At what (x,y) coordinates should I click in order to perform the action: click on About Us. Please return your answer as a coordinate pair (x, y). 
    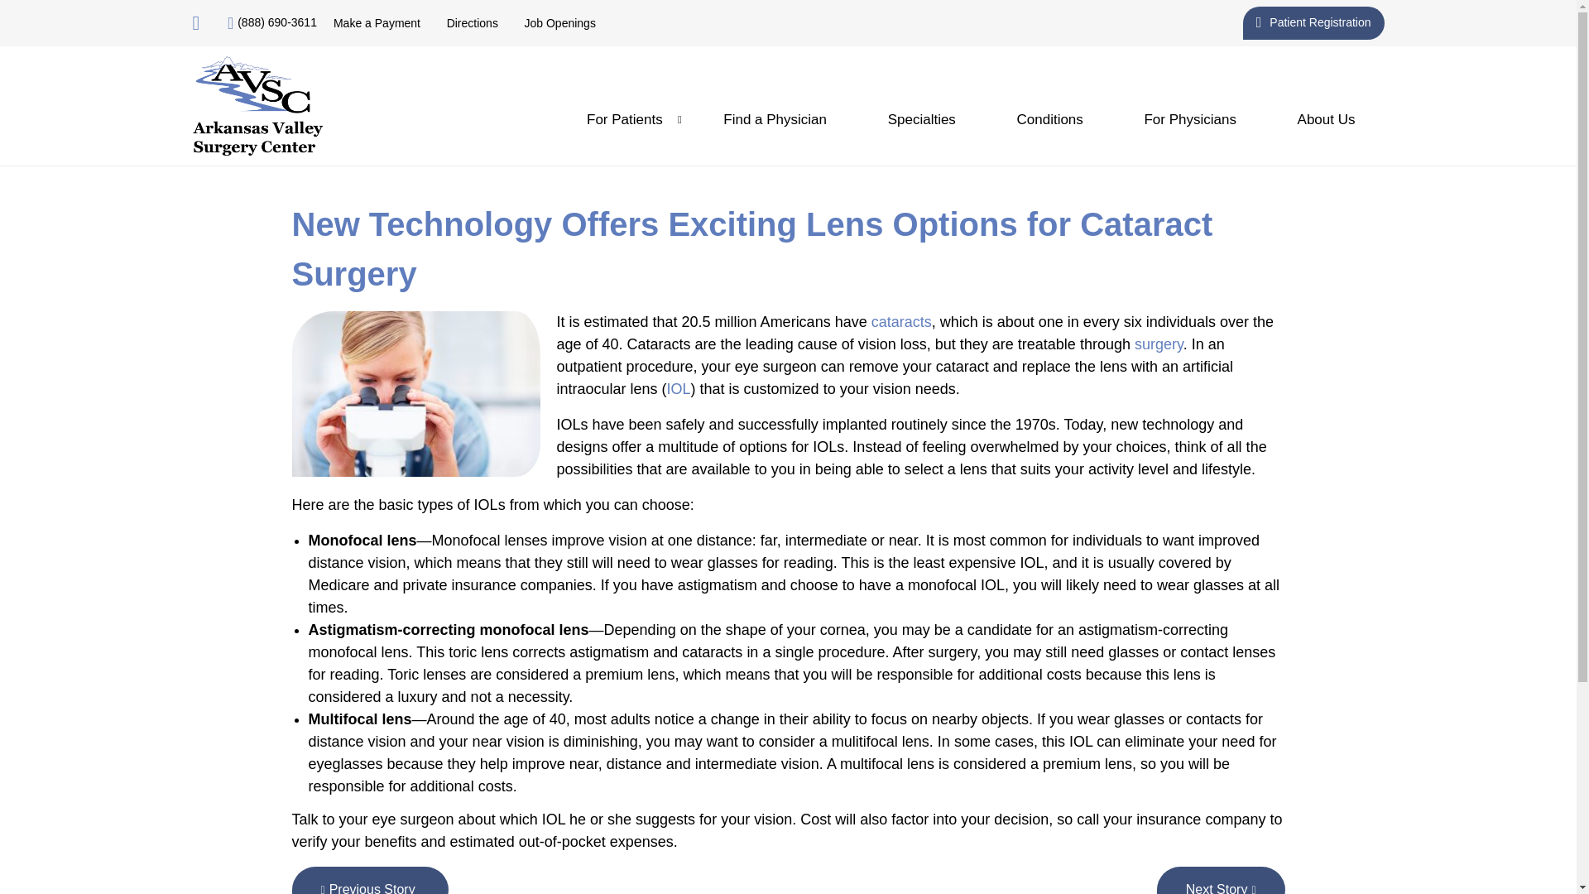
    Looking at the image, I should click on (1326, 119).